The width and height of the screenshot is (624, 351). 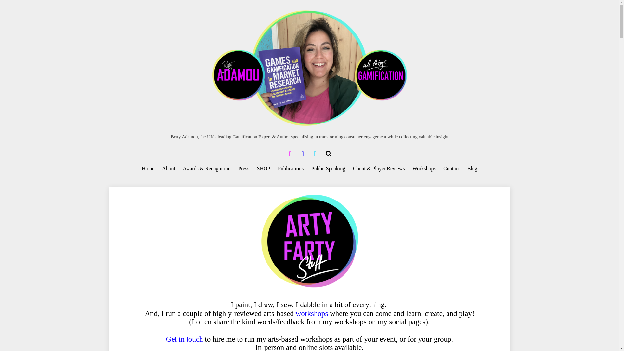 I want to click on Contact, so click(x=452, y=169).